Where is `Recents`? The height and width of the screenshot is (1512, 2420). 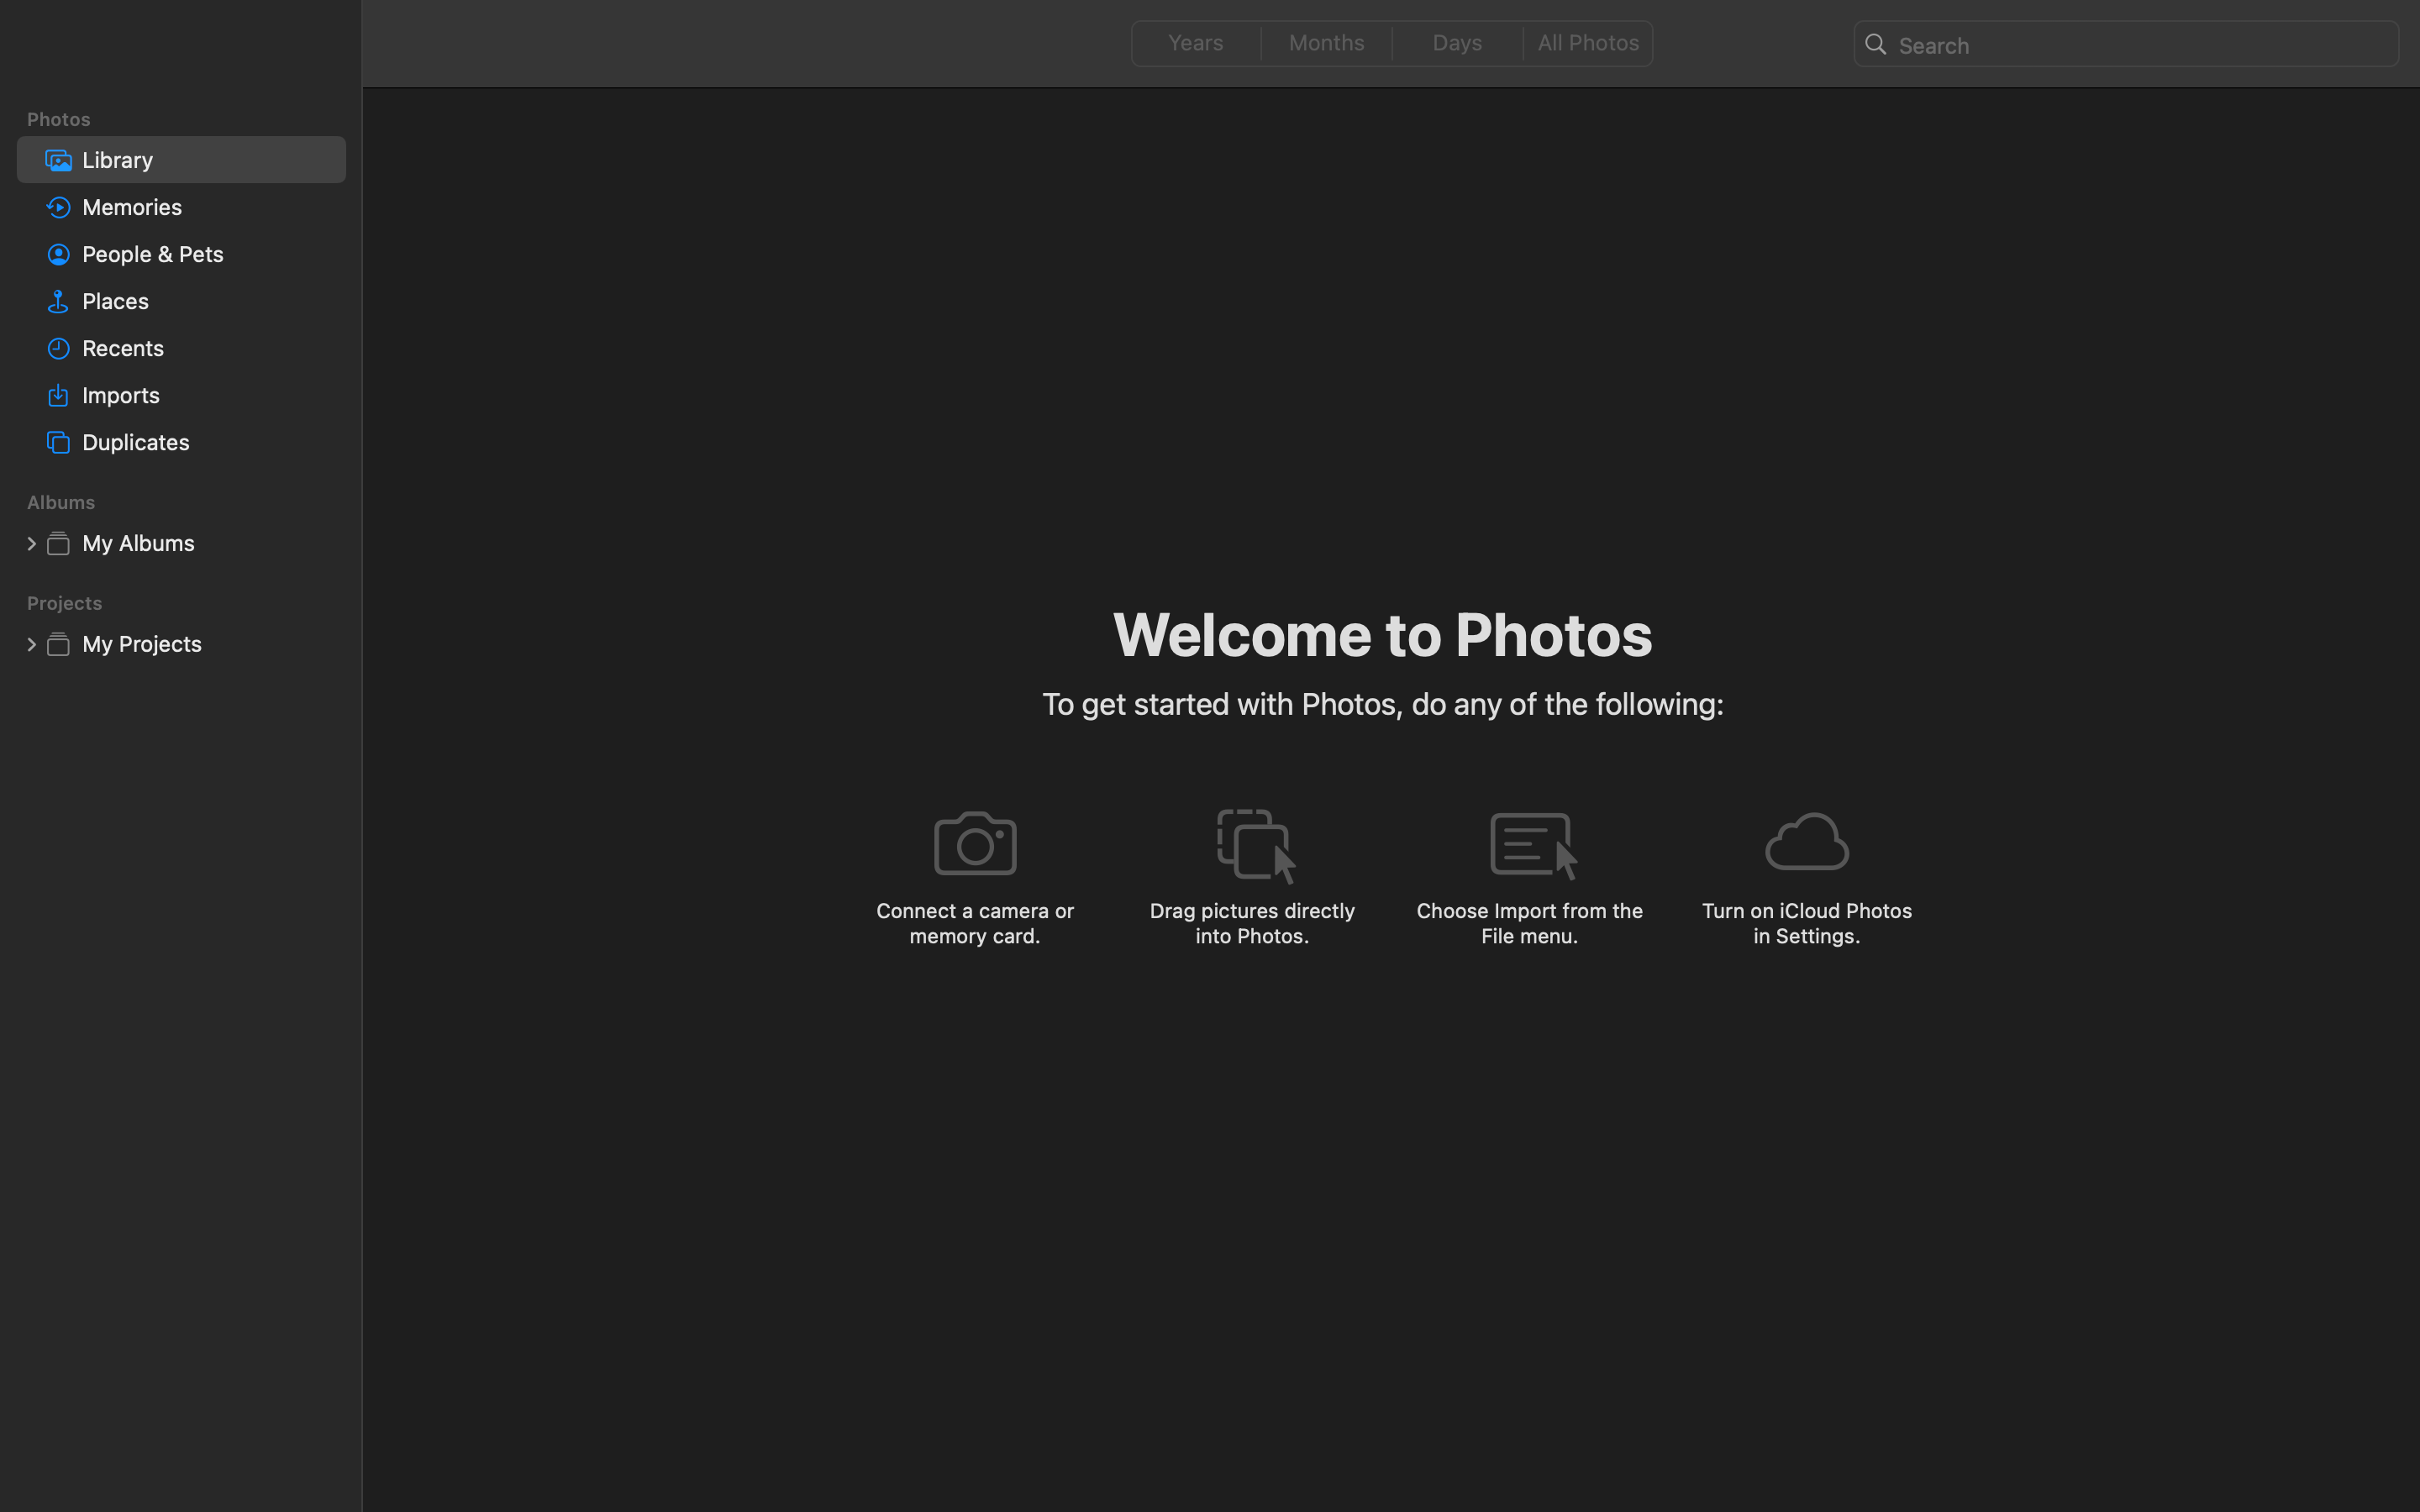
Recents is located at coordinates (208, 348).